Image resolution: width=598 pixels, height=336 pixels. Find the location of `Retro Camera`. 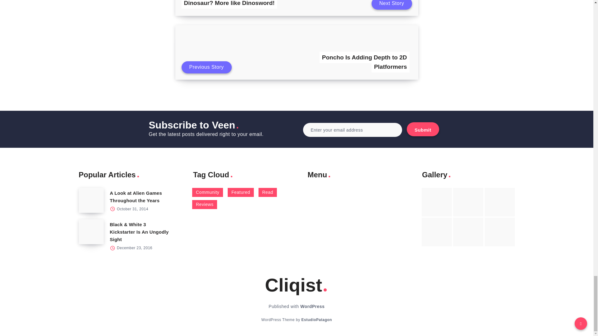

Retro Camera is located at coordinates (468, 202).